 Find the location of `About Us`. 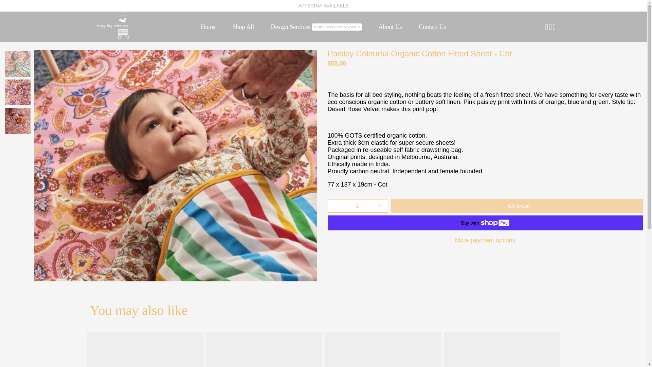

About Us is located at coordinates (390, 27).